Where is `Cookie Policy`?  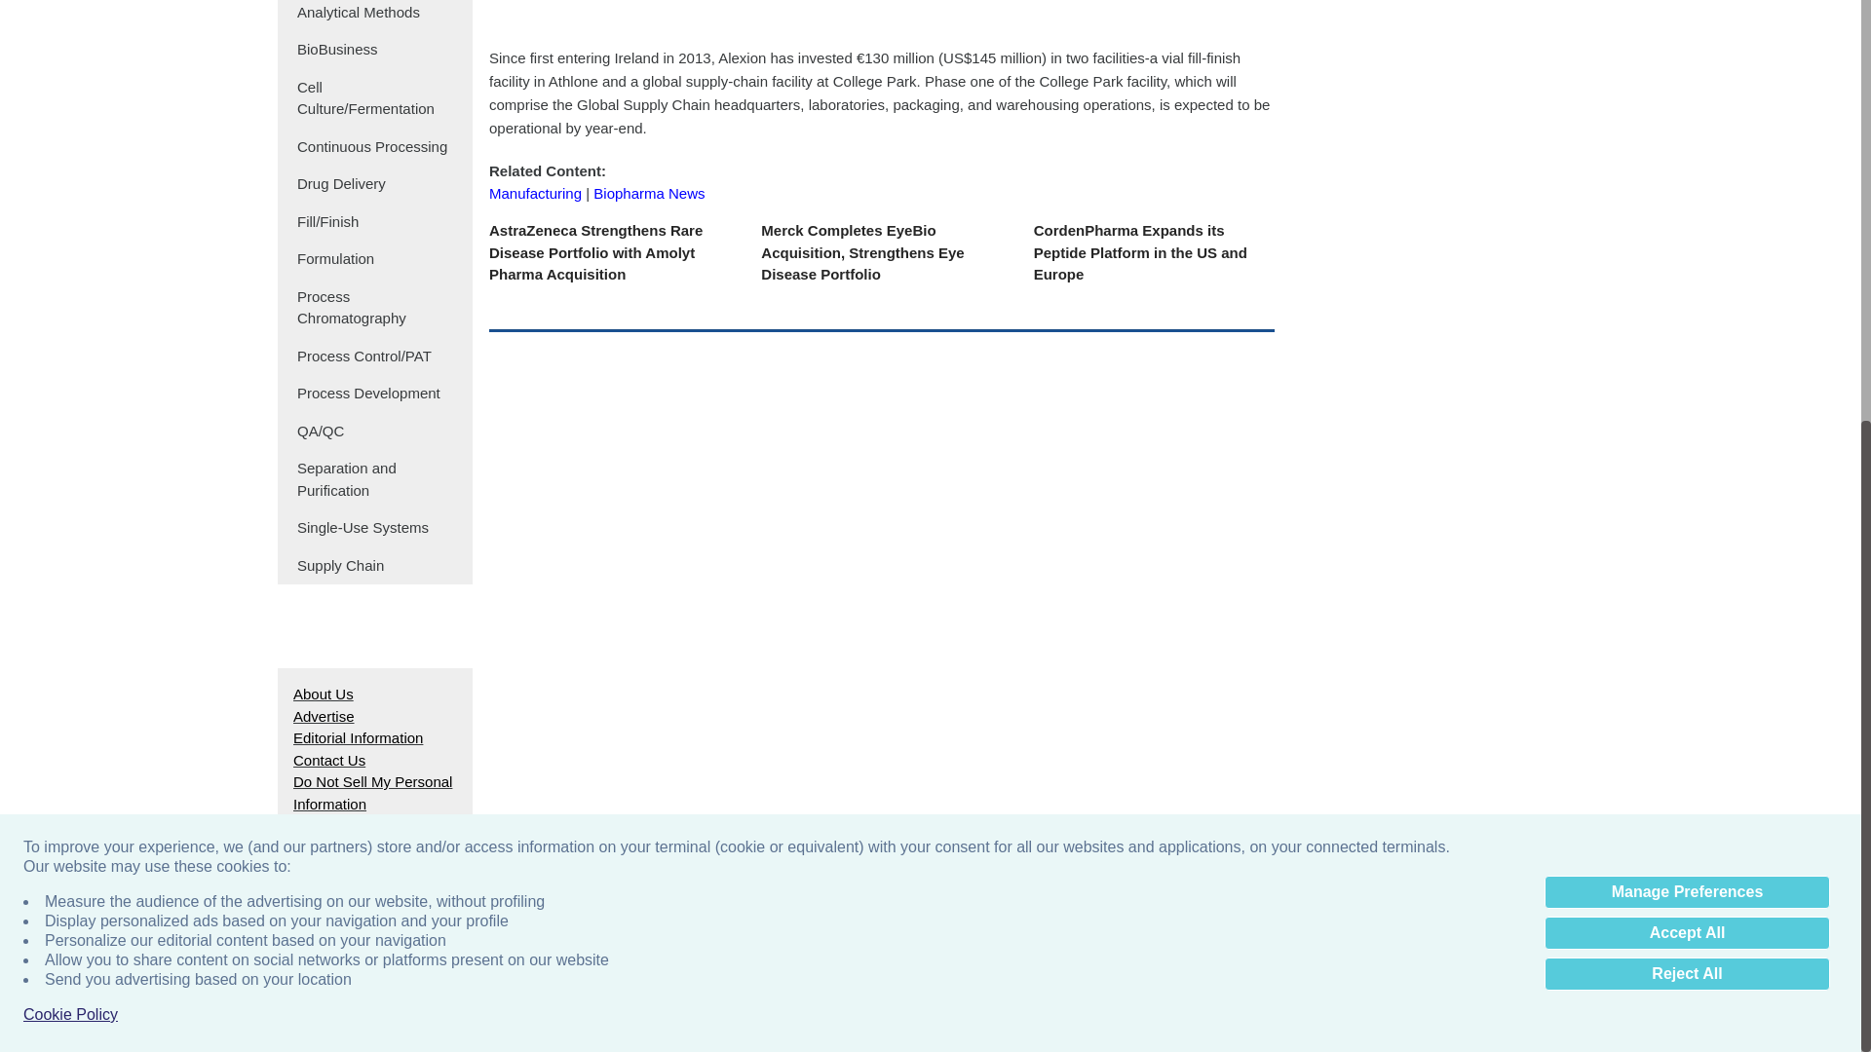
Cookie Policy is located at coordinates (70, 312).